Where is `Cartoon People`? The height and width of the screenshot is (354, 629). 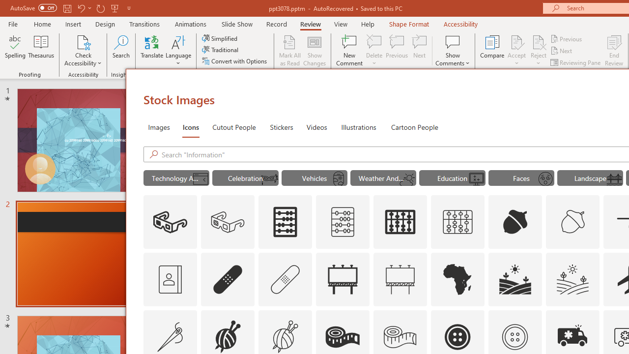
Cartoon People is located at coordinates (414, 127).